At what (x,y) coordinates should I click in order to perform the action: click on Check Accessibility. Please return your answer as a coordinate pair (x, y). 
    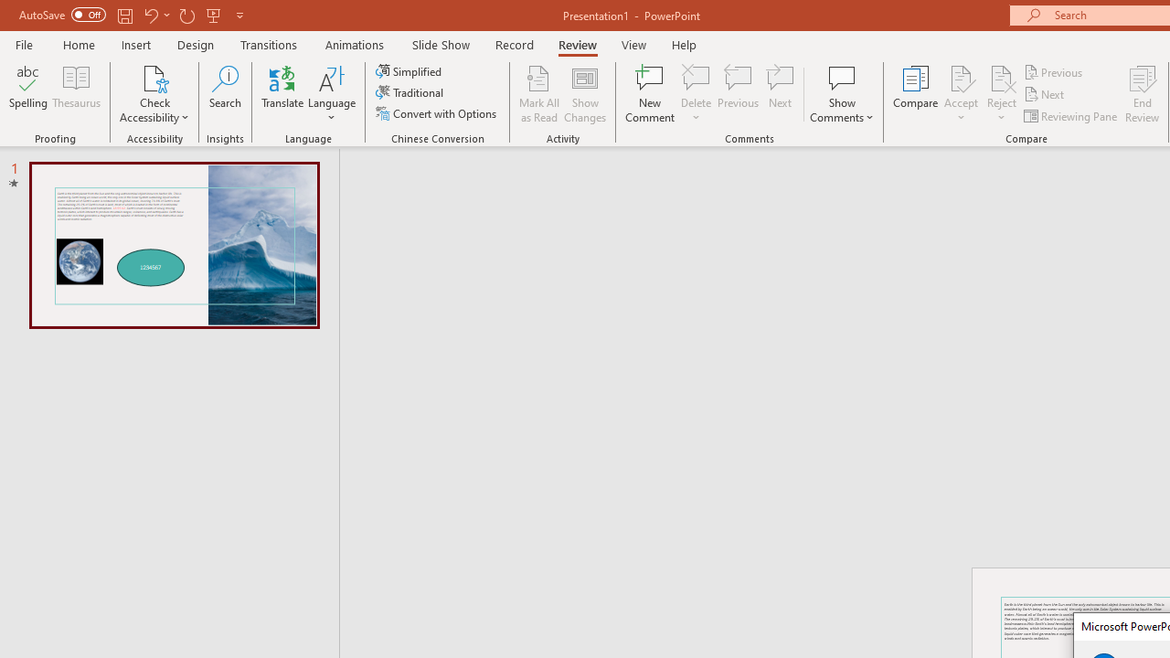
    Looking at the image, I should click on (154, 93).